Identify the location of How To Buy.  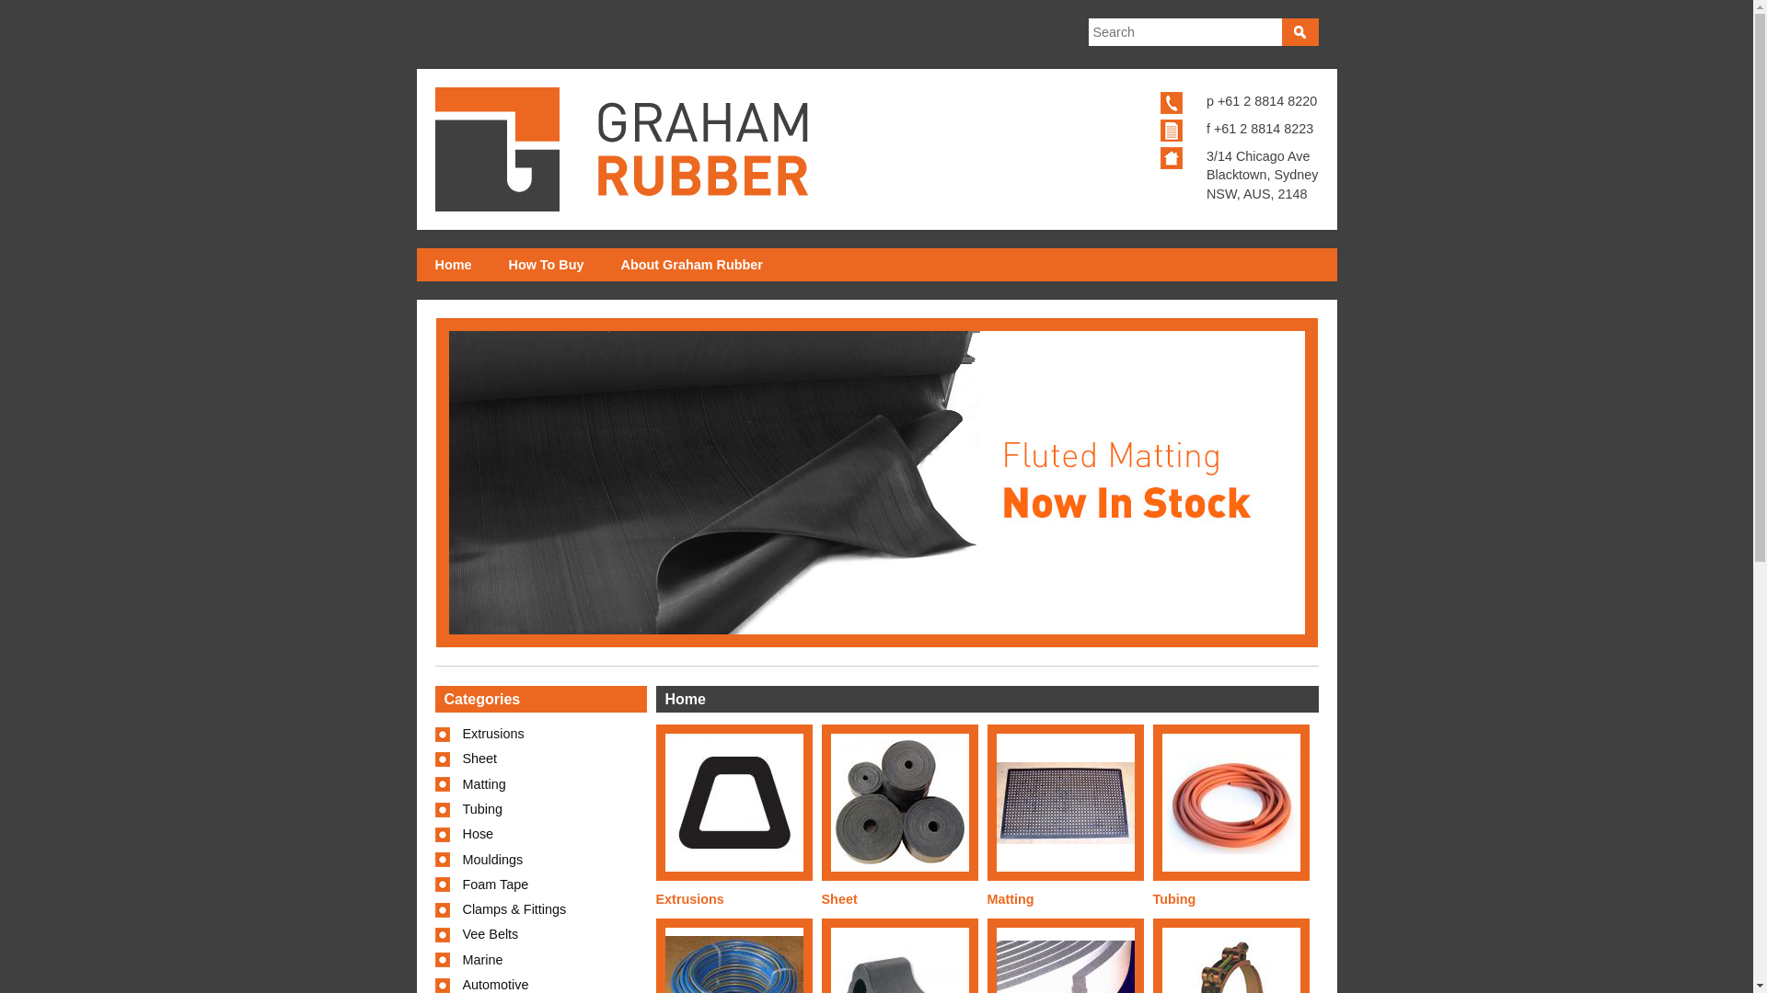
(546, 265).